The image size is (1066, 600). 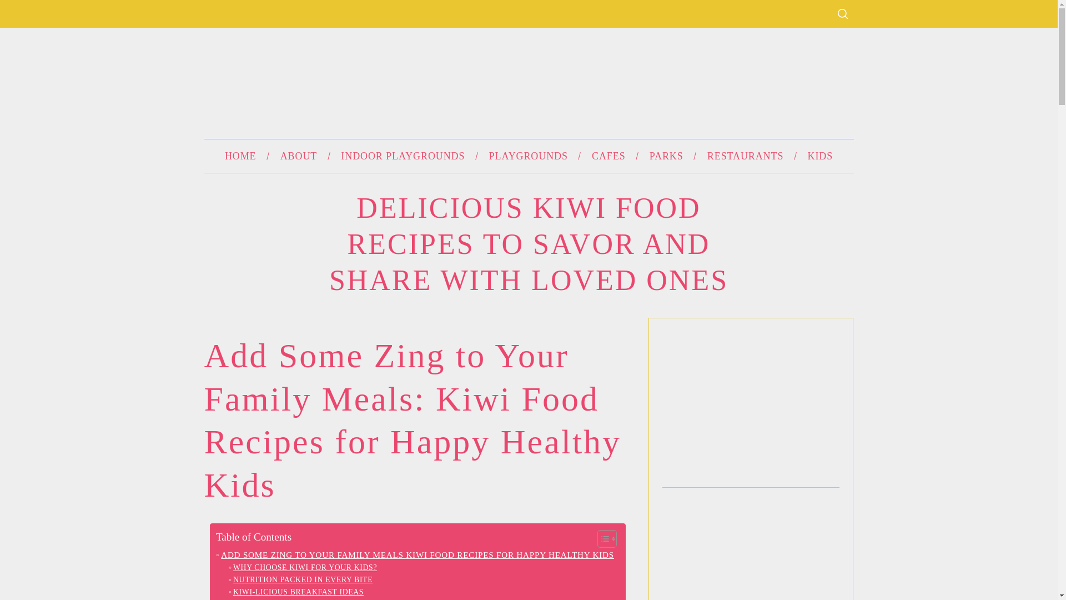 I want to click on RESTAURANTS, so click(x=745, y=156).